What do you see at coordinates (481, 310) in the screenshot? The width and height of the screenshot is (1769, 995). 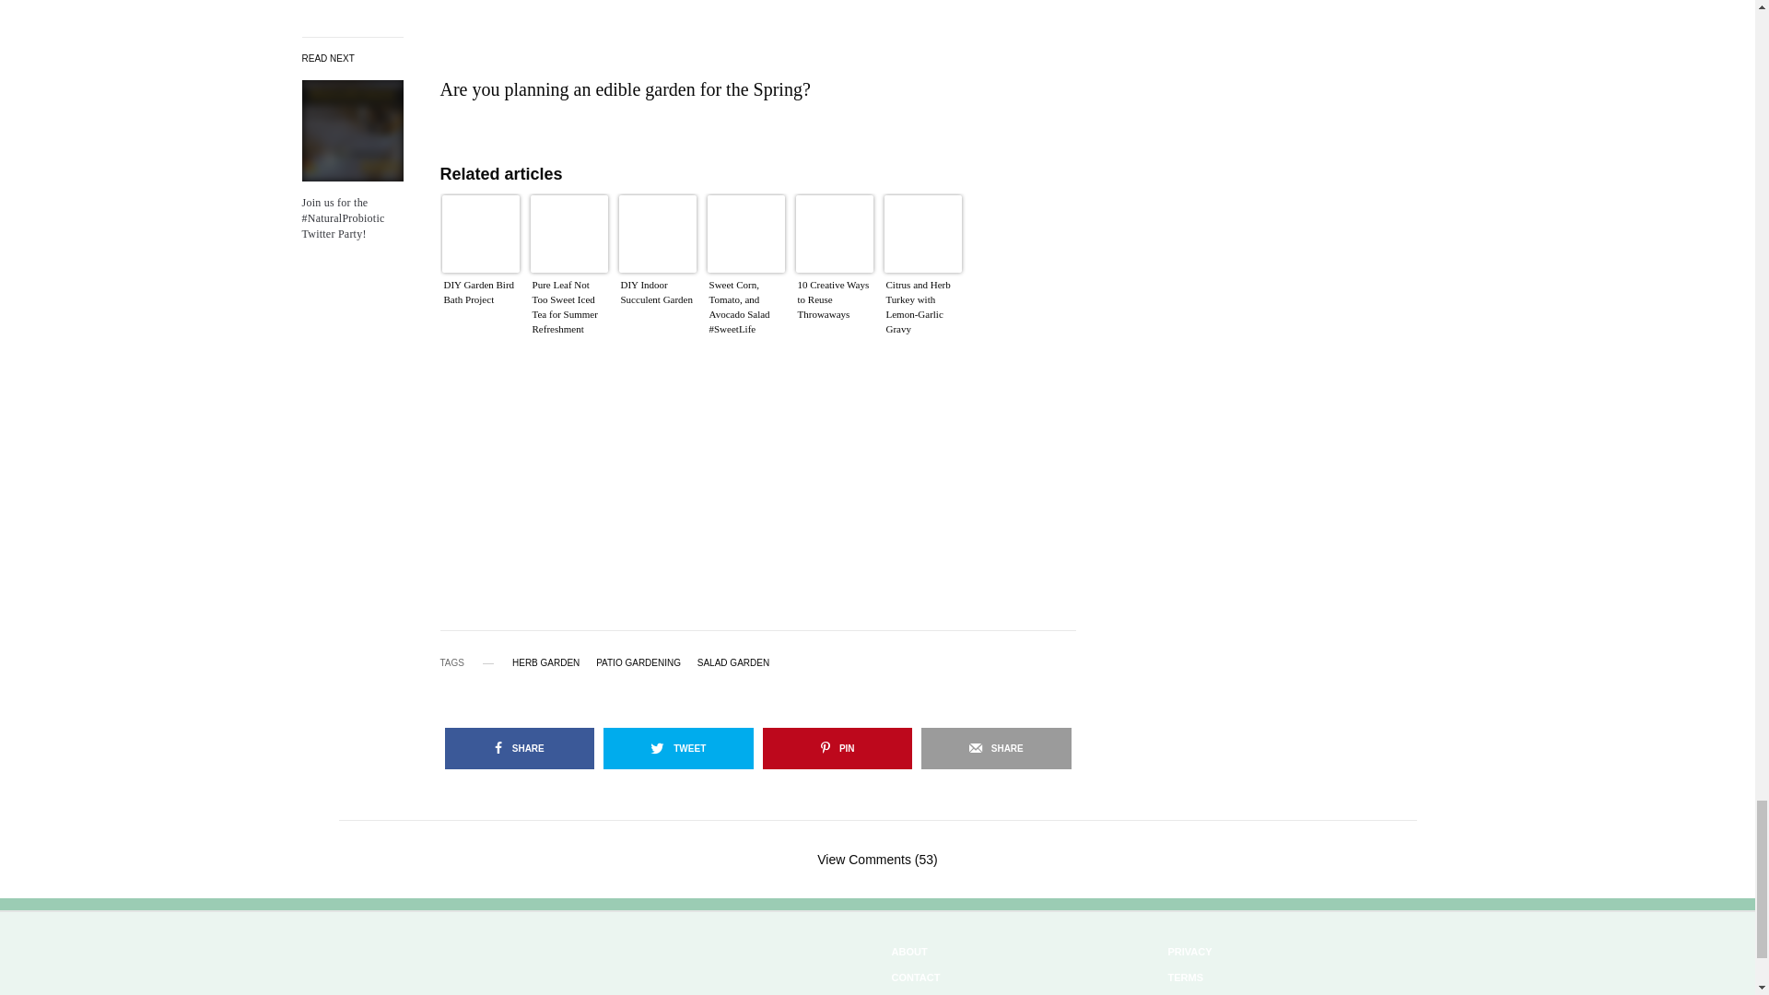 I see `DIY Garden Bird Bath Project` at bounding box center [481, 310].